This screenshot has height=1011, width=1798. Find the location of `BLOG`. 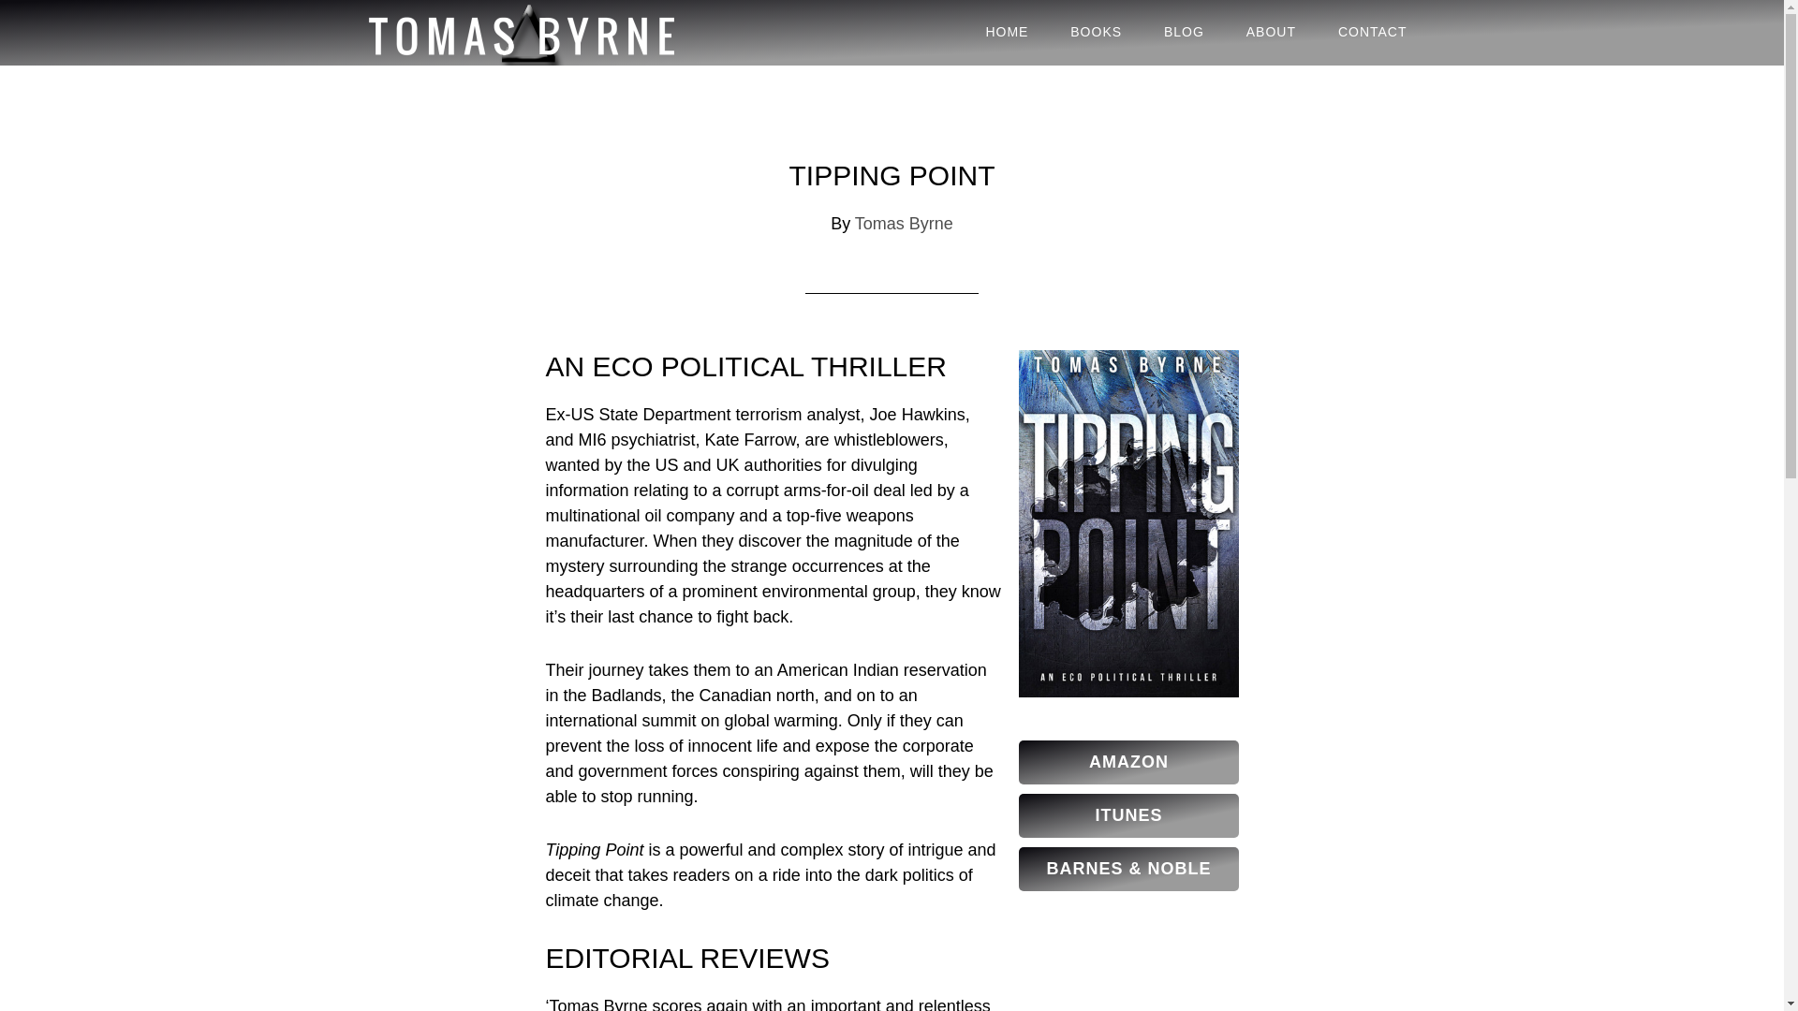

BLOG is located at coordinates (1184, 32).